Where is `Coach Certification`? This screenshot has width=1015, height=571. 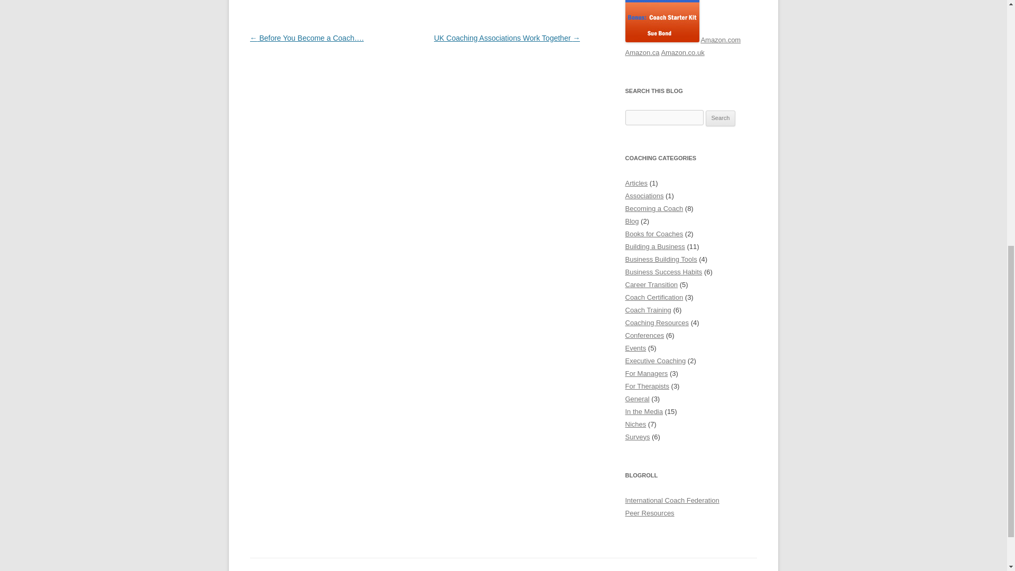 Coach Certification is located at coordinates (654, 297).